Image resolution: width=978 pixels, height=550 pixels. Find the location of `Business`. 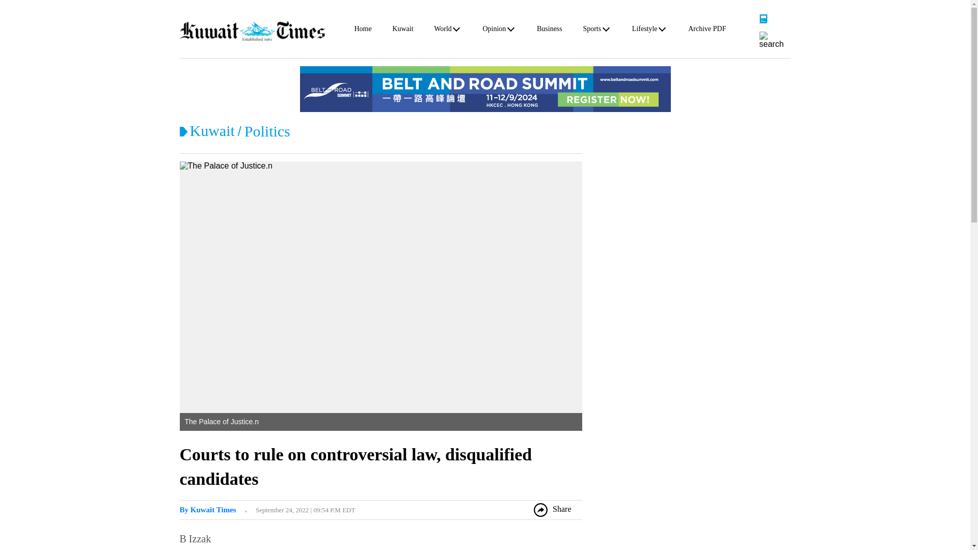

Business is located at coordinates (550, 31).